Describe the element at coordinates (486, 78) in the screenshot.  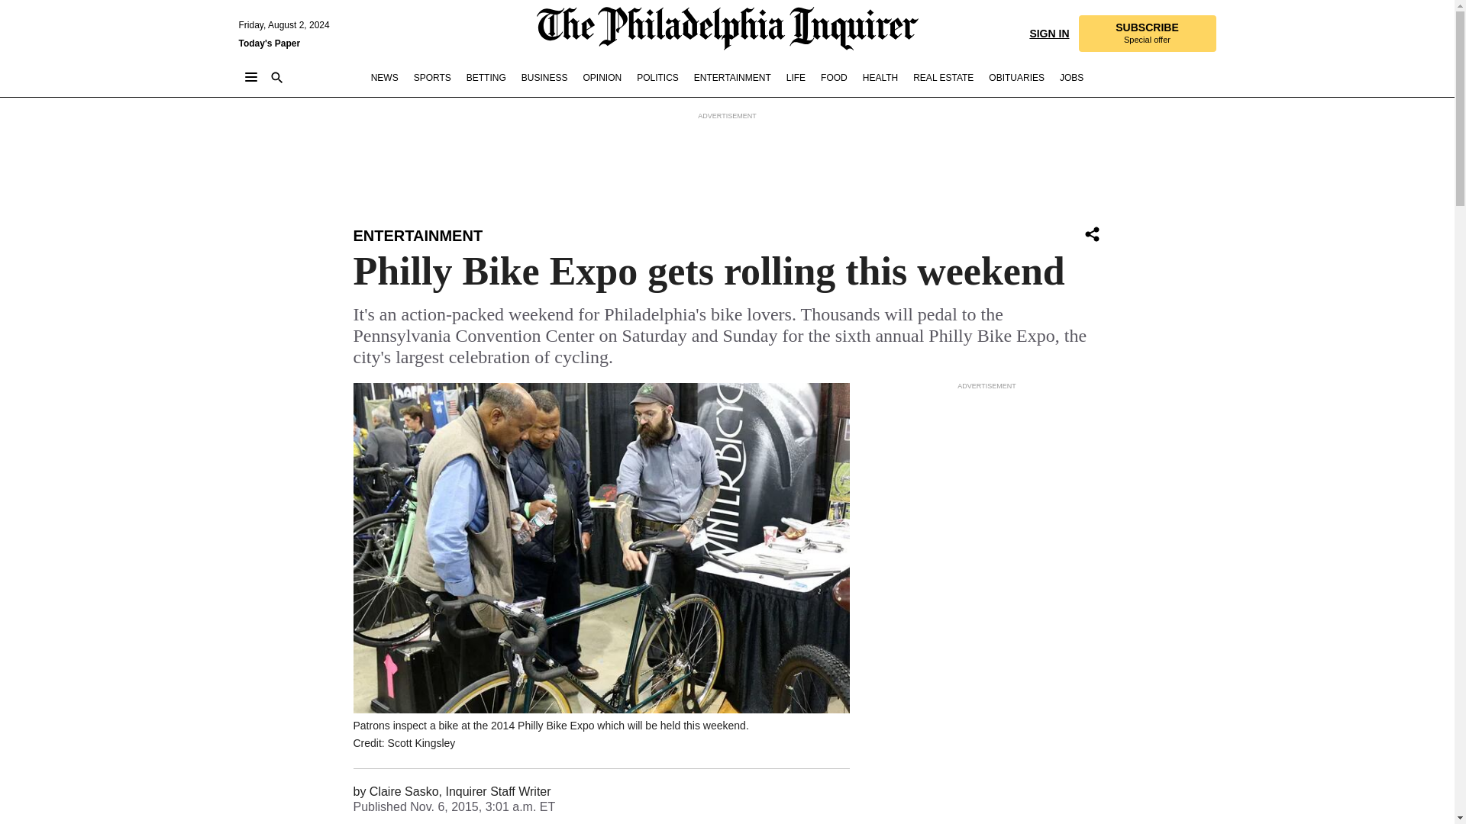
I see `BETTING` at that location.